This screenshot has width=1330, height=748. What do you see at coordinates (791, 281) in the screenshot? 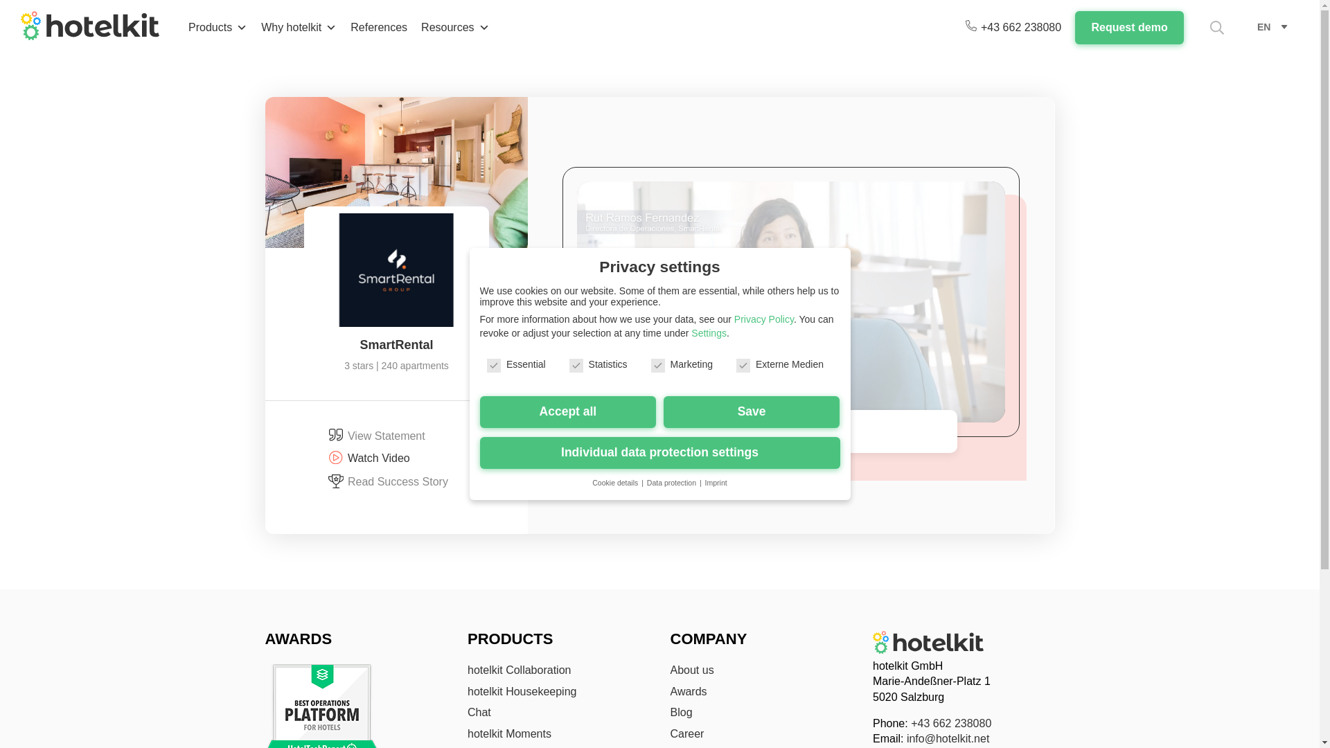
I see `Mehr erfahren` at bounding box center [791, 281].